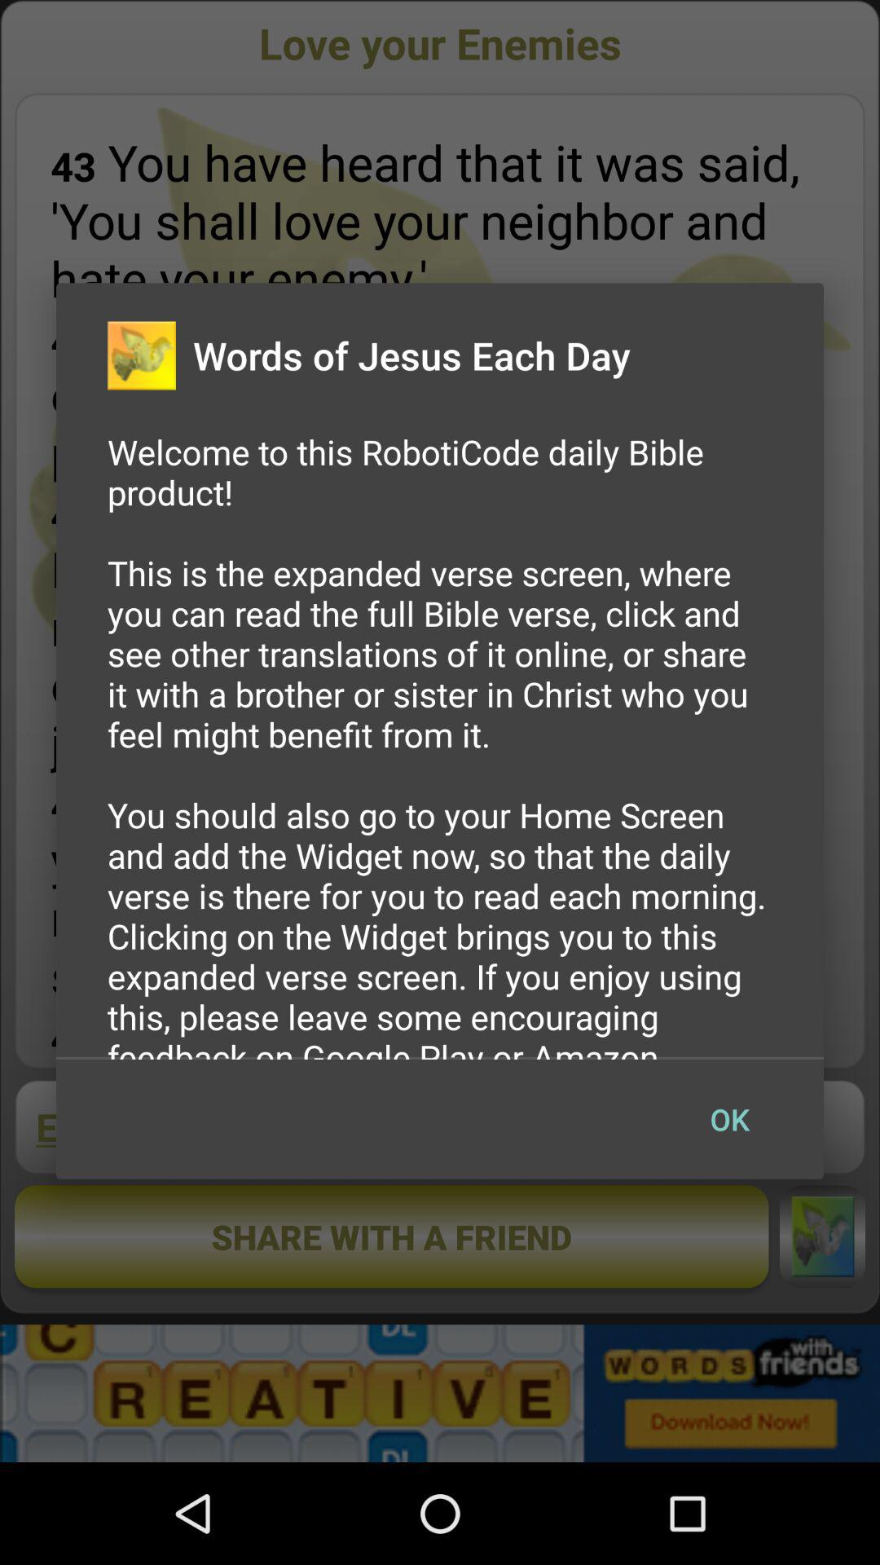 Image resolution: width=880 pixels, height=1565 pixels. Describe the element at coordinates (729, 1119) in the screenshot. I see `open the icon below the welcome to this app` at that location.